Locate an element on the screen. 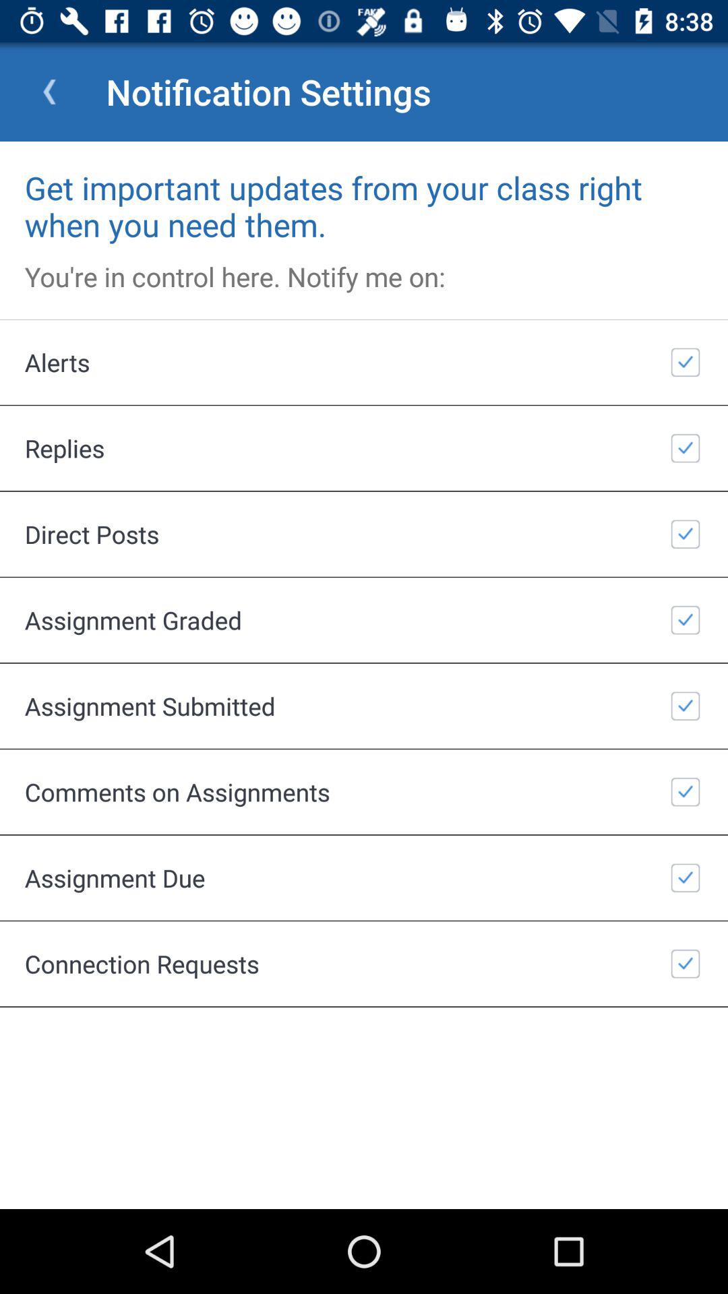 Image resolution: width=728 pixels, height=1294 pixels. select item above assignment due is located at coordinates (364, 791).